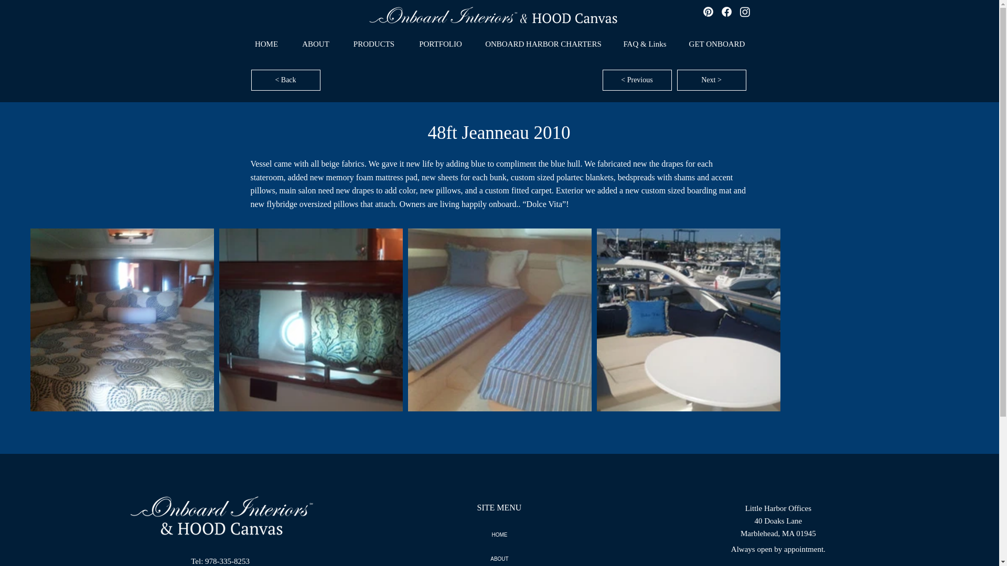 The height and width of the screenshot is (566, 1007). I want to click on ABOUT, so click(316, 44).